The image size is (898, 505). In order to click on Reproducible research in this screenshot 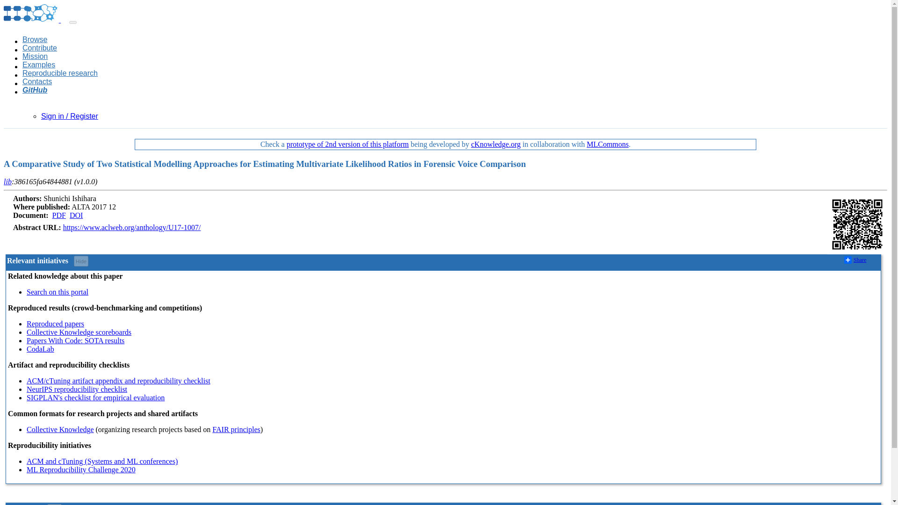, I will do `click(60, 73)`.